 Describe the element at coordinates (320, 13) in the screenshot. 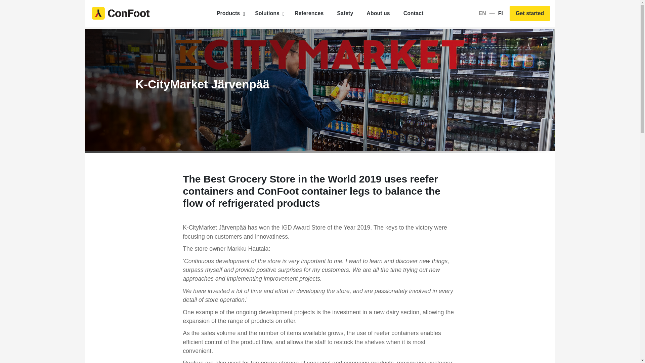

I see `About us` at that location.